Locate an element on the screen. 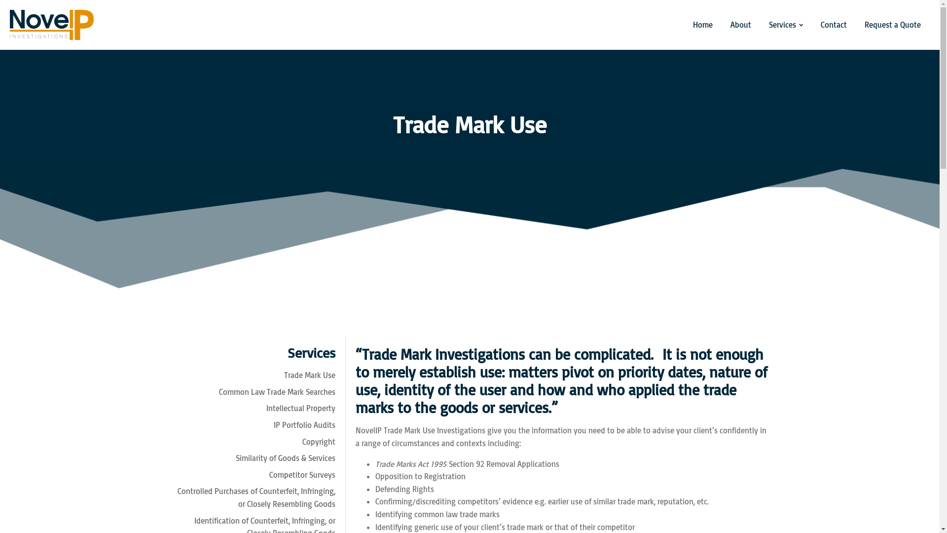 The width and height of the screenshot is (947, 533). Intellectual Property is located at coordinates (252, 409).